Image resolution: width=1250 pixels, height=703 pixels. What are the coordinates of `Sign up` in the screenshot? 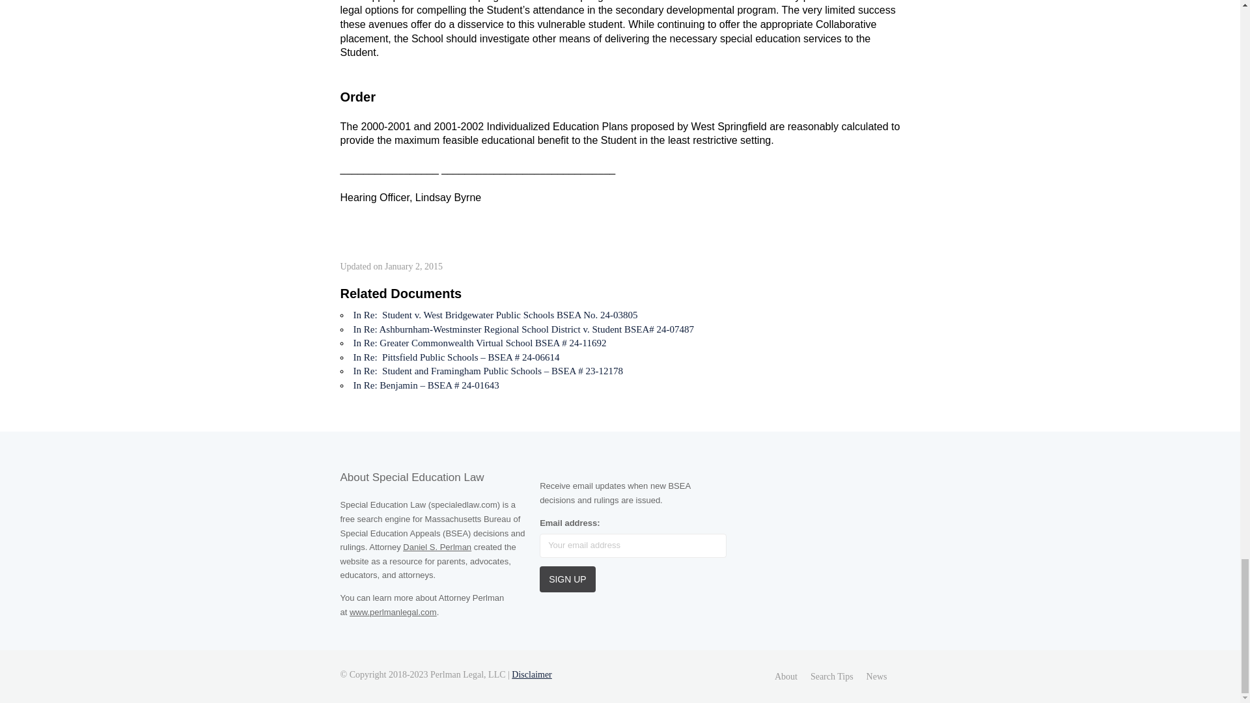 It's located at (568, 579).